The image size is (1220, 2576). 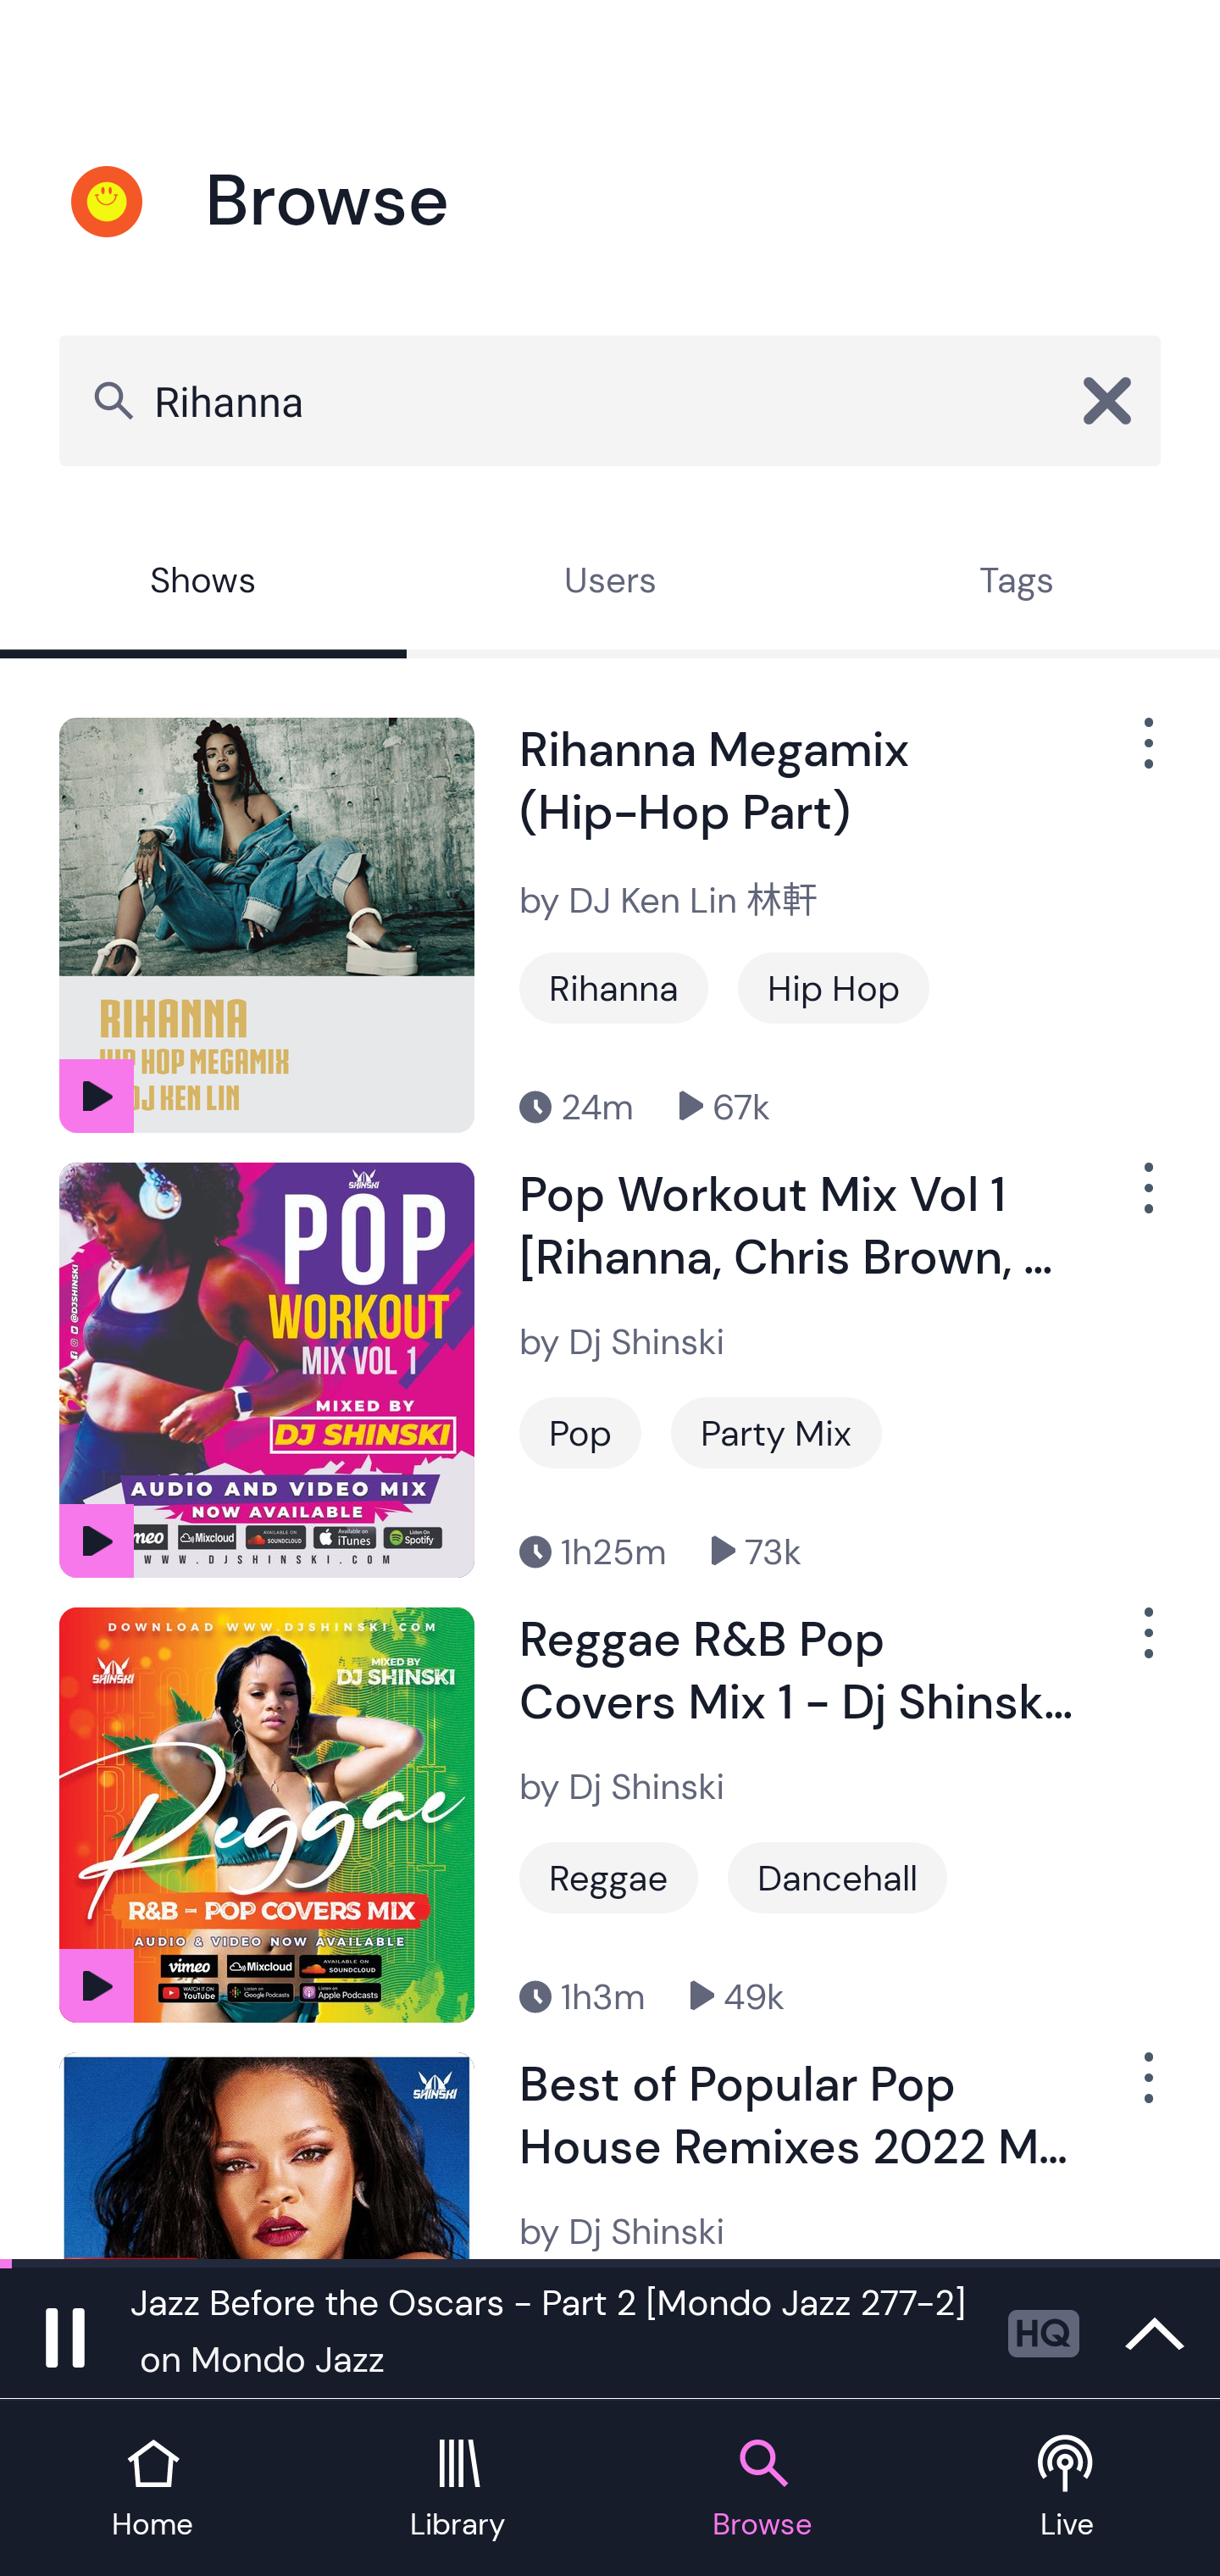 What do you see at coordinates (1145, 1646) in the screenshot?
I see `Show Options Menu Button` at bounding box center [1145, 1646].